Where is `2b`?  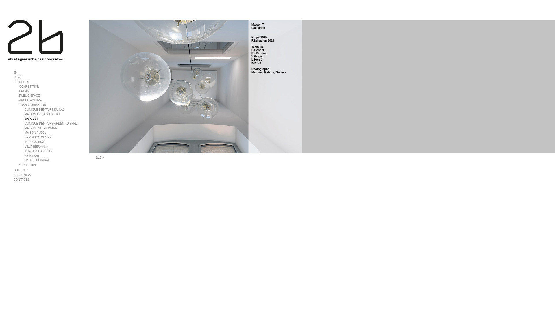 2b is located at coordinates (15, 73).